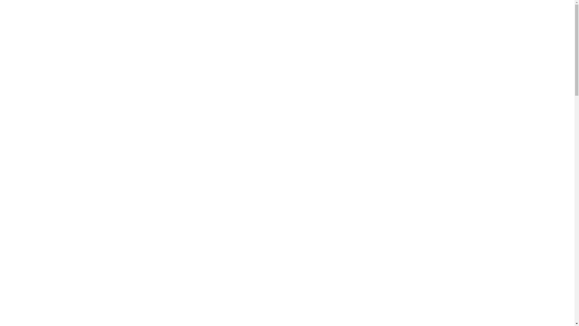  What do you see at coordinates (341, 51) in the screenshot?
I see `STORAGE SERVICES` at bounding box center [341, 51].